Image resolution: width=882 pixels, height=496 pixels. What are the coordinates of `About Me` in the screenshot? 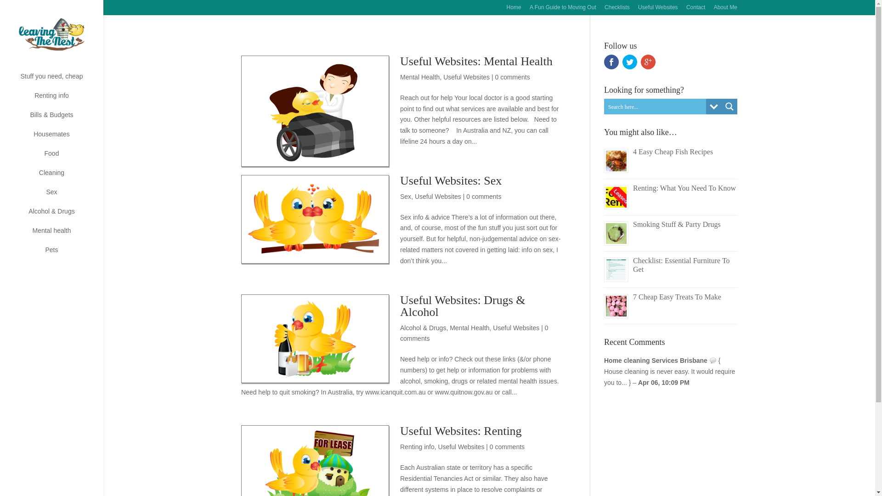 It's located at (726, 10).